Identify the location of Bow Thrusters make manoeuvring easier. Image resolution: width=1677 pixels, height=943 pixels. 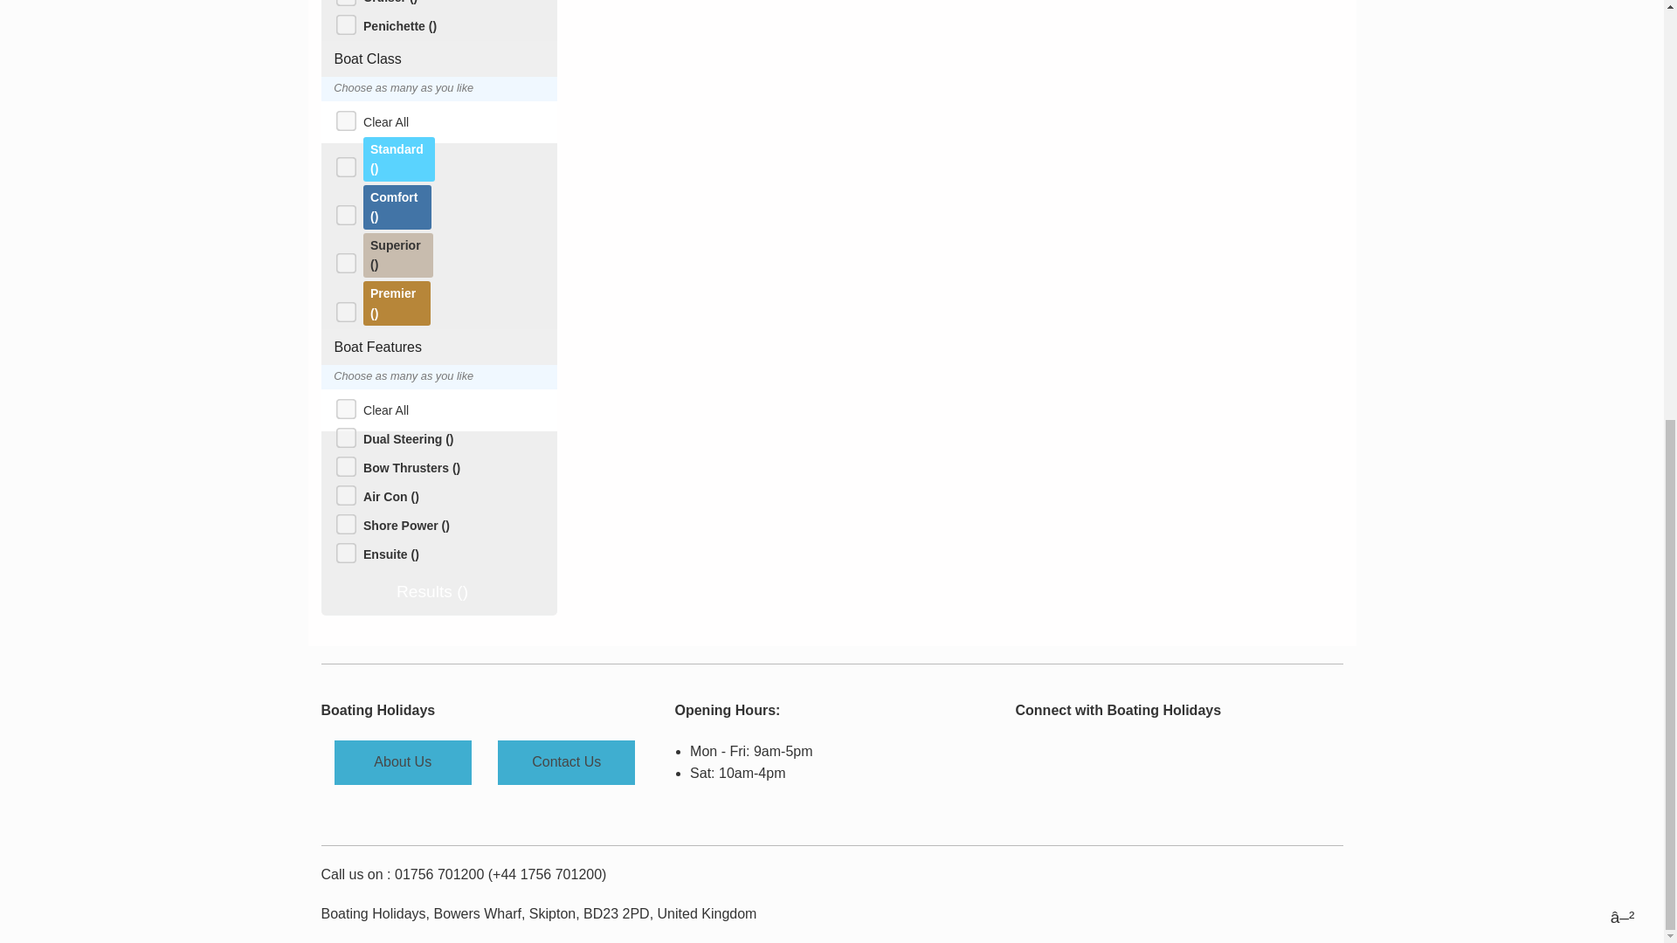
(411, 467).